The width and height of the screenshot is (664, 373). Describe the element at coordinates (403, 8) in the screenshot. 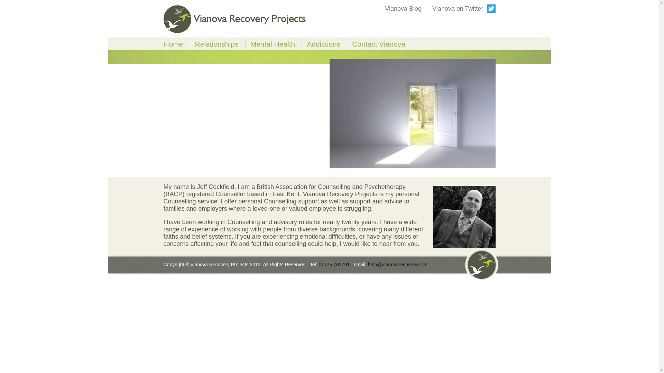

I see `Vianova Recovery Projects blog` at that location.